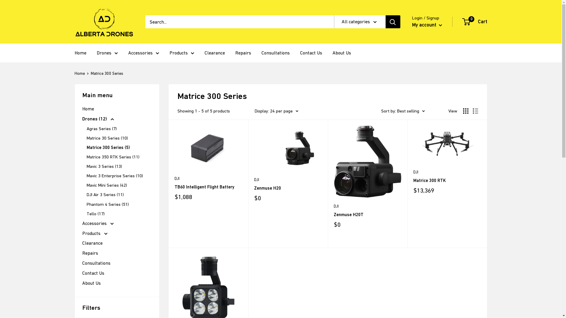  What do you see at coordinates (90, 104) in the screenshot?
I see `KMF` at bounding box center [90, 104].